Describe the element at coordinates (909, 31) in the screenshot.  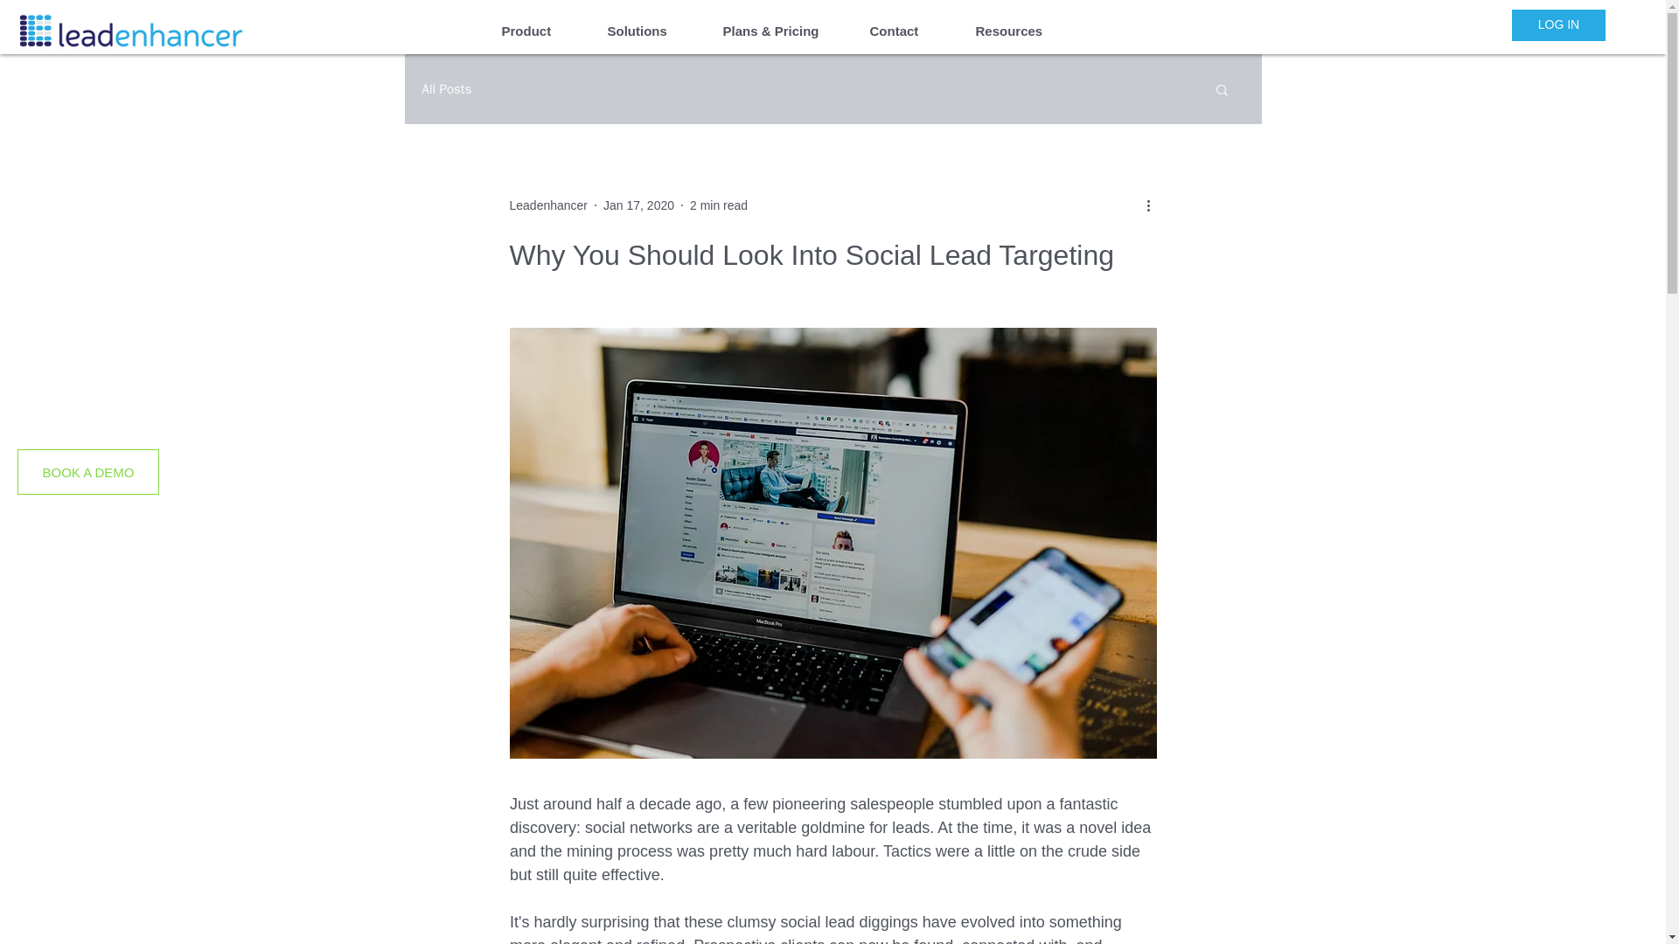
I see `Contact` at that location.